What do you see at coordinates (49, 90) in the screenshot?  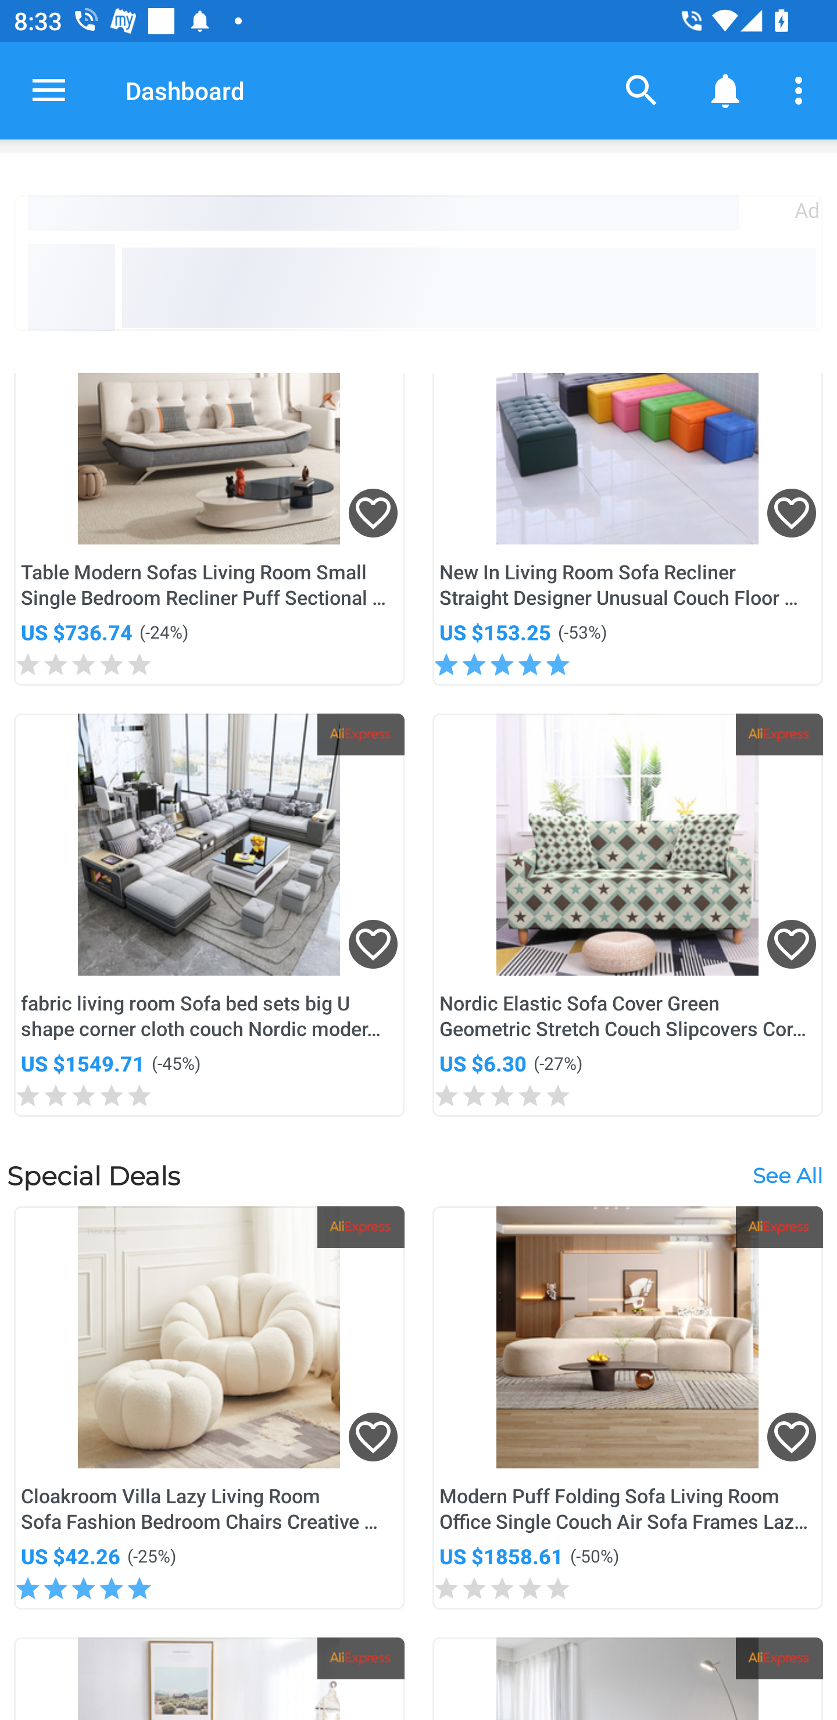 I see `Open navigation drawer` at bounding box center [49, 90].